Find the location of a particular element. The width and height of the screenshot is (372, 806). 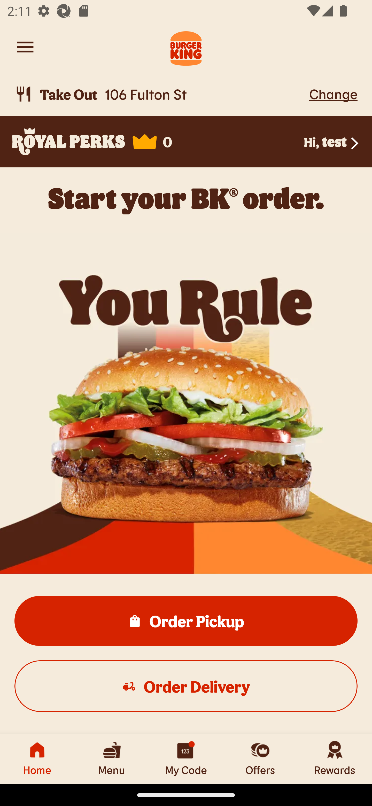

, Order Pickup  Order Pickup is located at coordinates (186, 621).